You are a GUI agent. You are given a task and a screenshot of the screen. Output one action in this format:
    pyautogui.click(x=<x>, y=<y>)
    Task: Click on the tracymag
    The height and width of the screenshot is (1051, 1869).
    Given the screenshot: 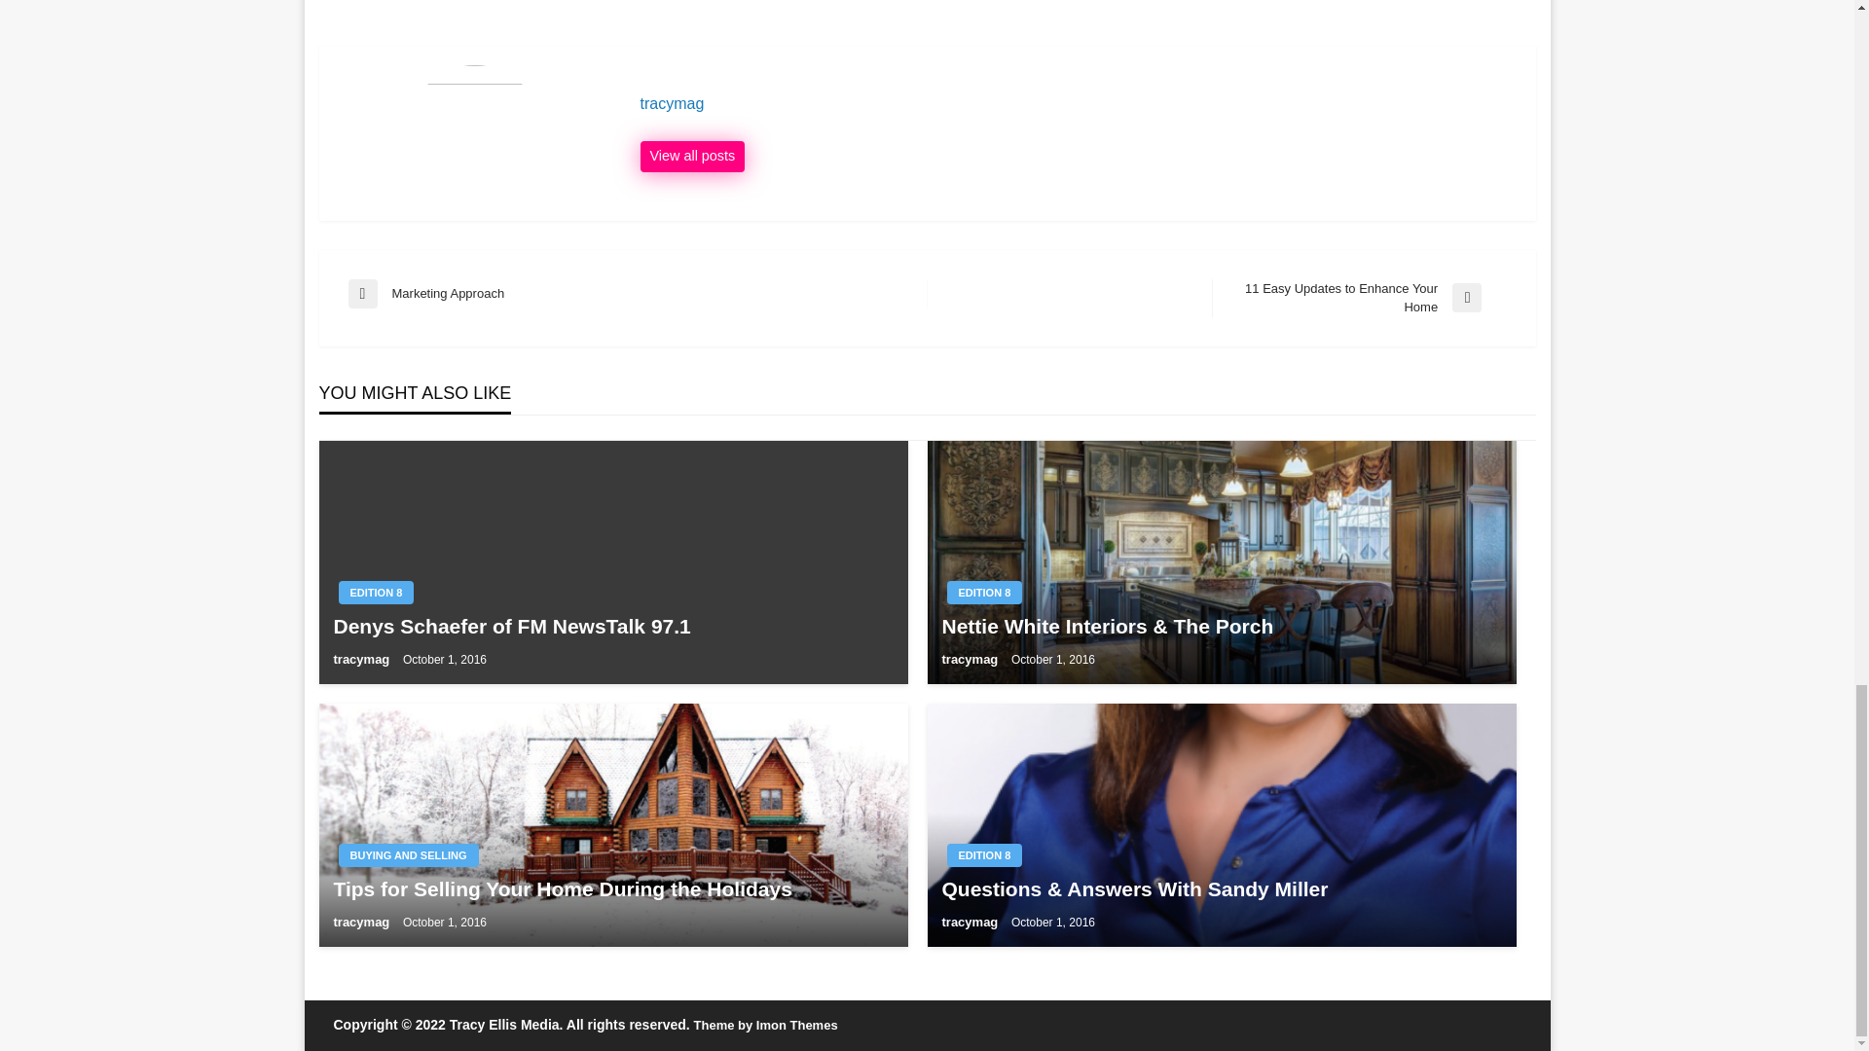 What is the action you would take?
    pyautogui.click(x=362, y=658)
    